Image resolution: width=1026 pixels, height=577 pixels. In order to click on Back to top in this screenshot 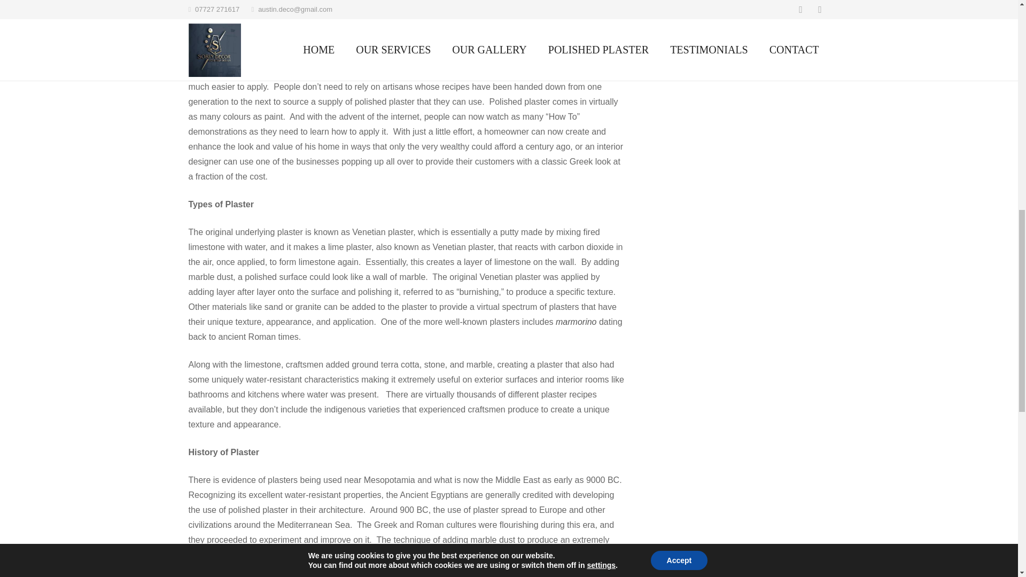, I will do `click(996, 21)`.